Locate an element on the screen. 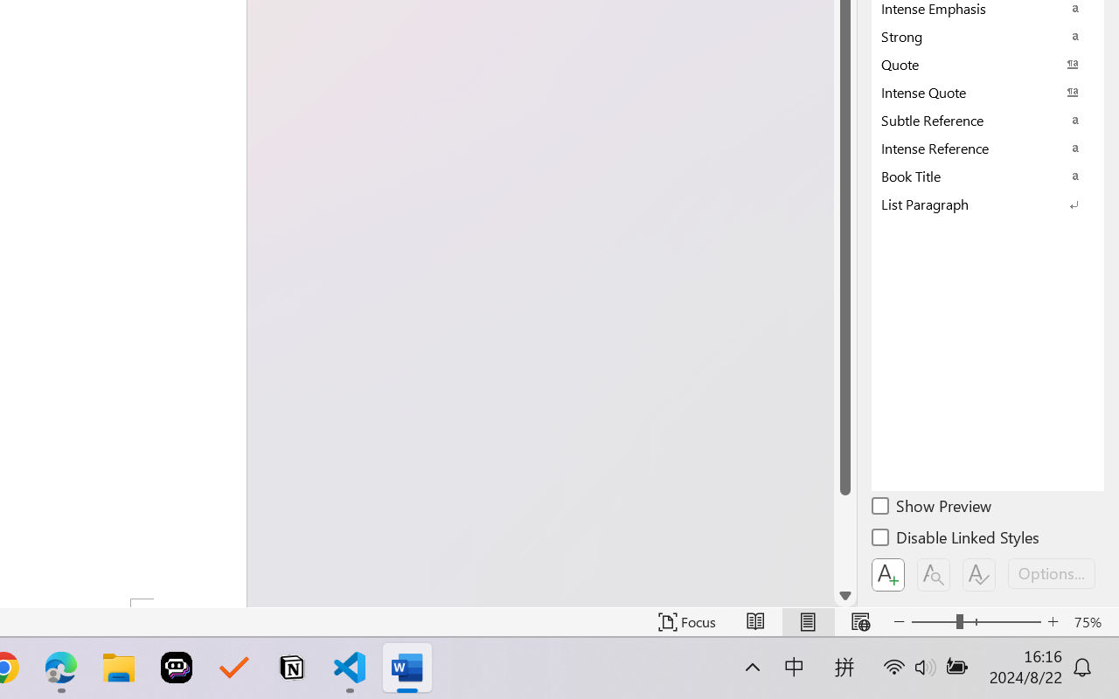 The image size is (1119, 699). Intense Reference is located at coordinates (988, 148).